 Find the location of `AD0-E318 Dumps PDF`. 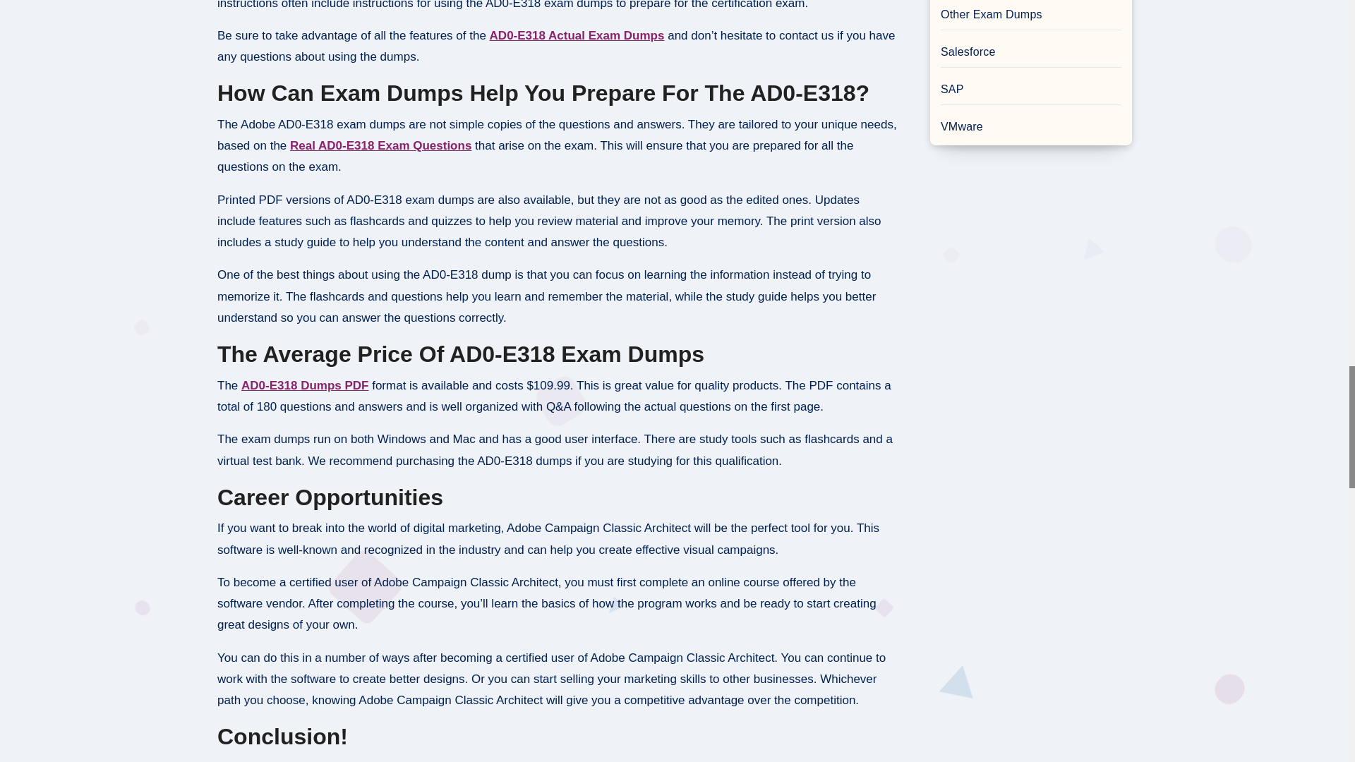

AD0-E318 Dumps PDF is located at coordinates (305, 385).